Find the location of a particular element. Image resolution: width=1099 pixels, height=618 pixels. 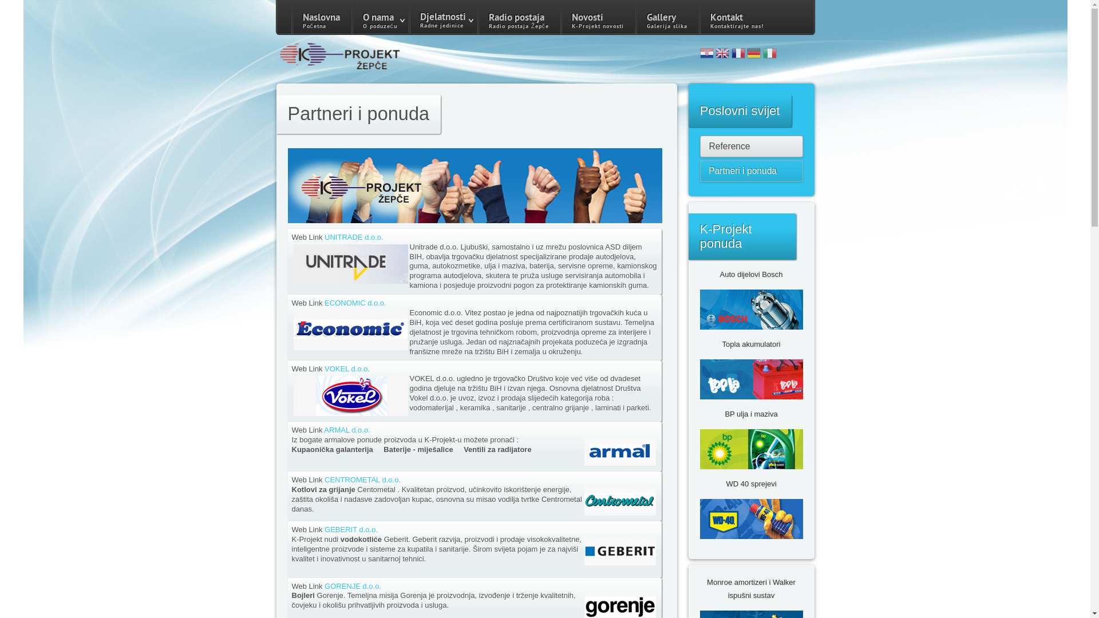

ARMAL d.o.o. is located at coordinates (347, 430).